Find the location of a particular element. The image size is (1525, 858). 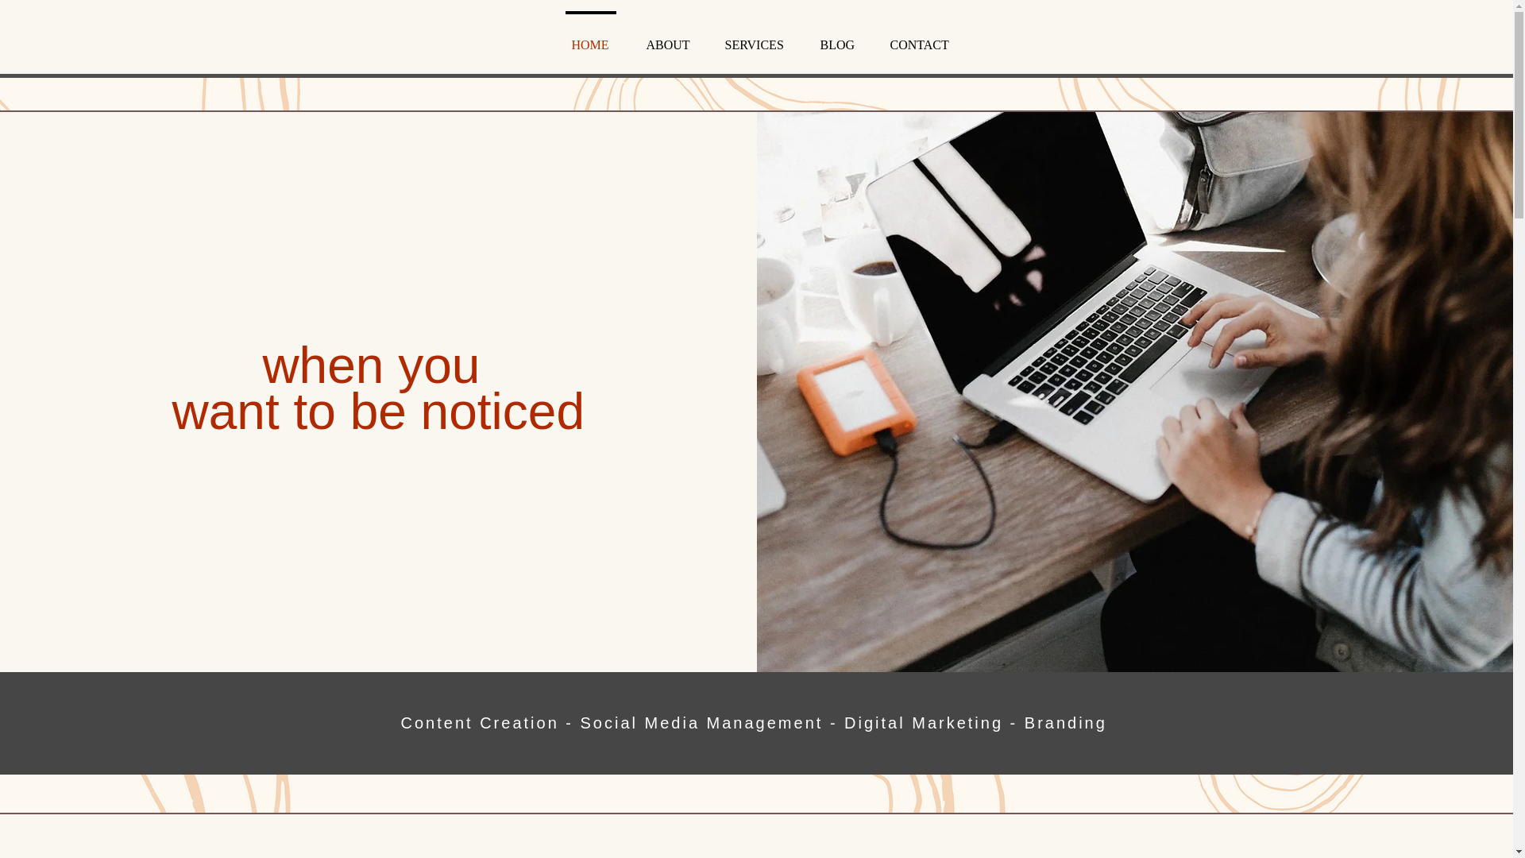

ABOUT is located at coordinates (666, 38).